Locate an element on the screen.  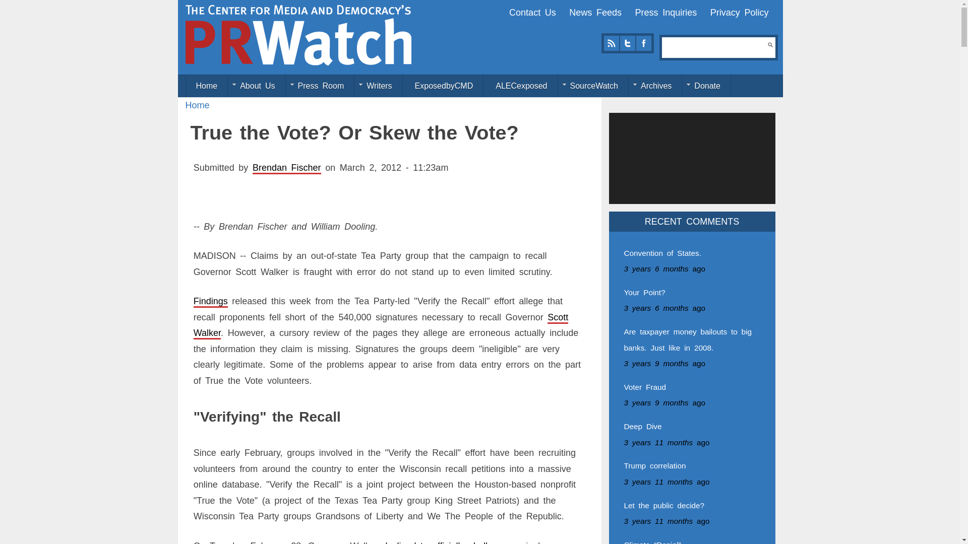
Privacy Policy is located at coordinates (739, 12).